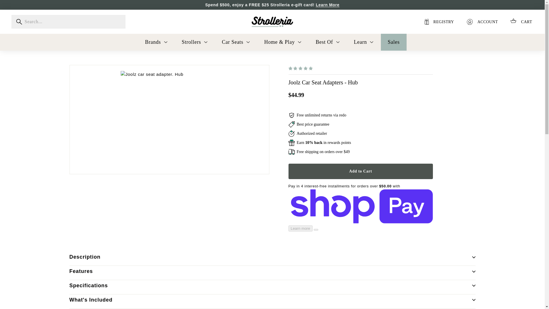 Image resolution: width=549 pixels, height=309 pixels. What do you see at coordinates (482, 22) in the screenshot?
I see `ACCOUNT` at bounding box center [482, 22].